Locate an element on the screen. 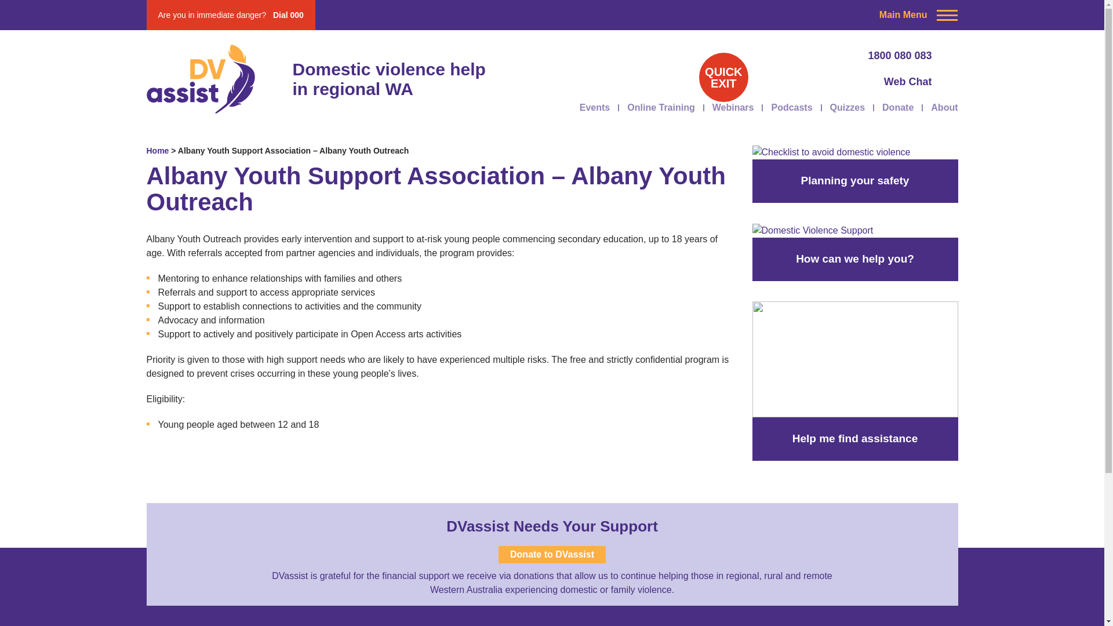 The height and width of the screenshot is (626, 1113). 1800 080 083 is located at coordinates (828, 56).